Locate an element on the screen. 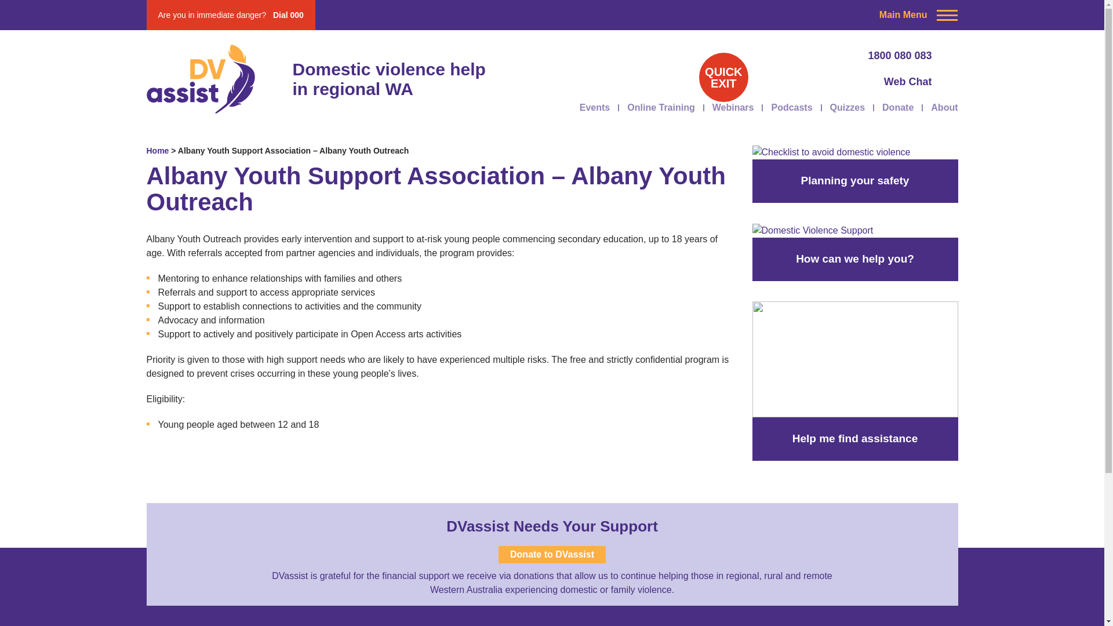 The height and width of the screenshot is (626, 1113). 1800 080 083 is located at coordinates (828, 56).